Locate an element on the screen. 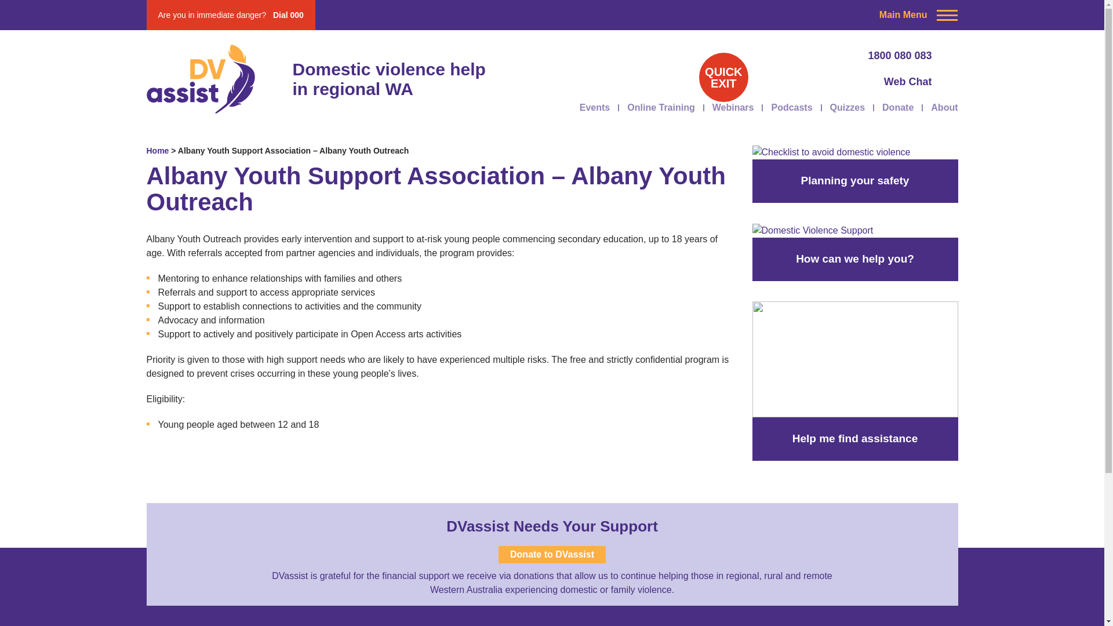 The height and width of the screenshot is (626, 1113). 1800 080 083 is located at coordinates (828, 56).